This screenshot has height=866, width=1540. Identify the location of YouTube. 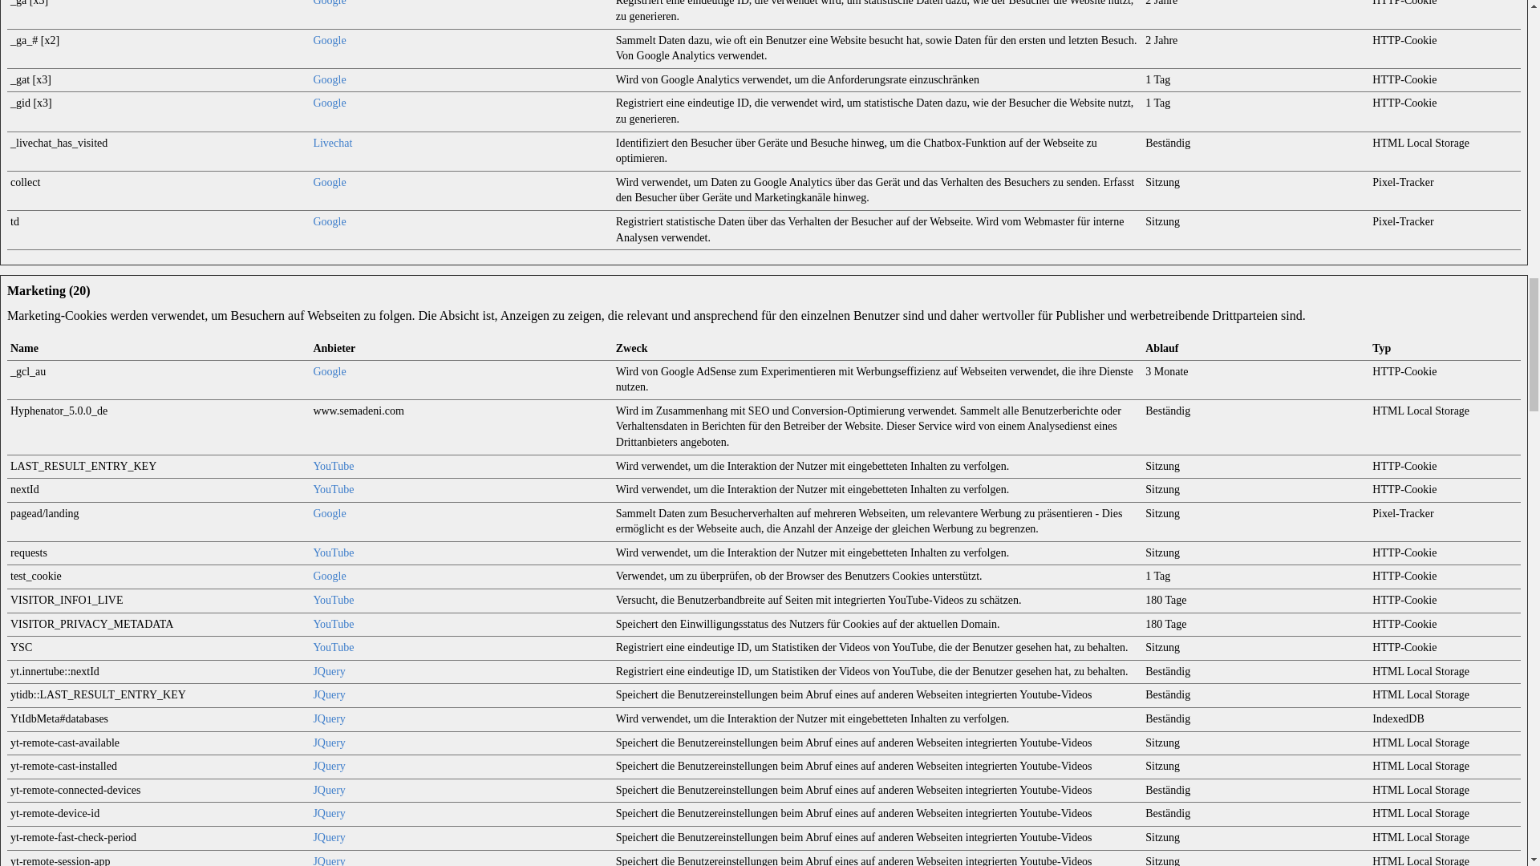
(333, 489).